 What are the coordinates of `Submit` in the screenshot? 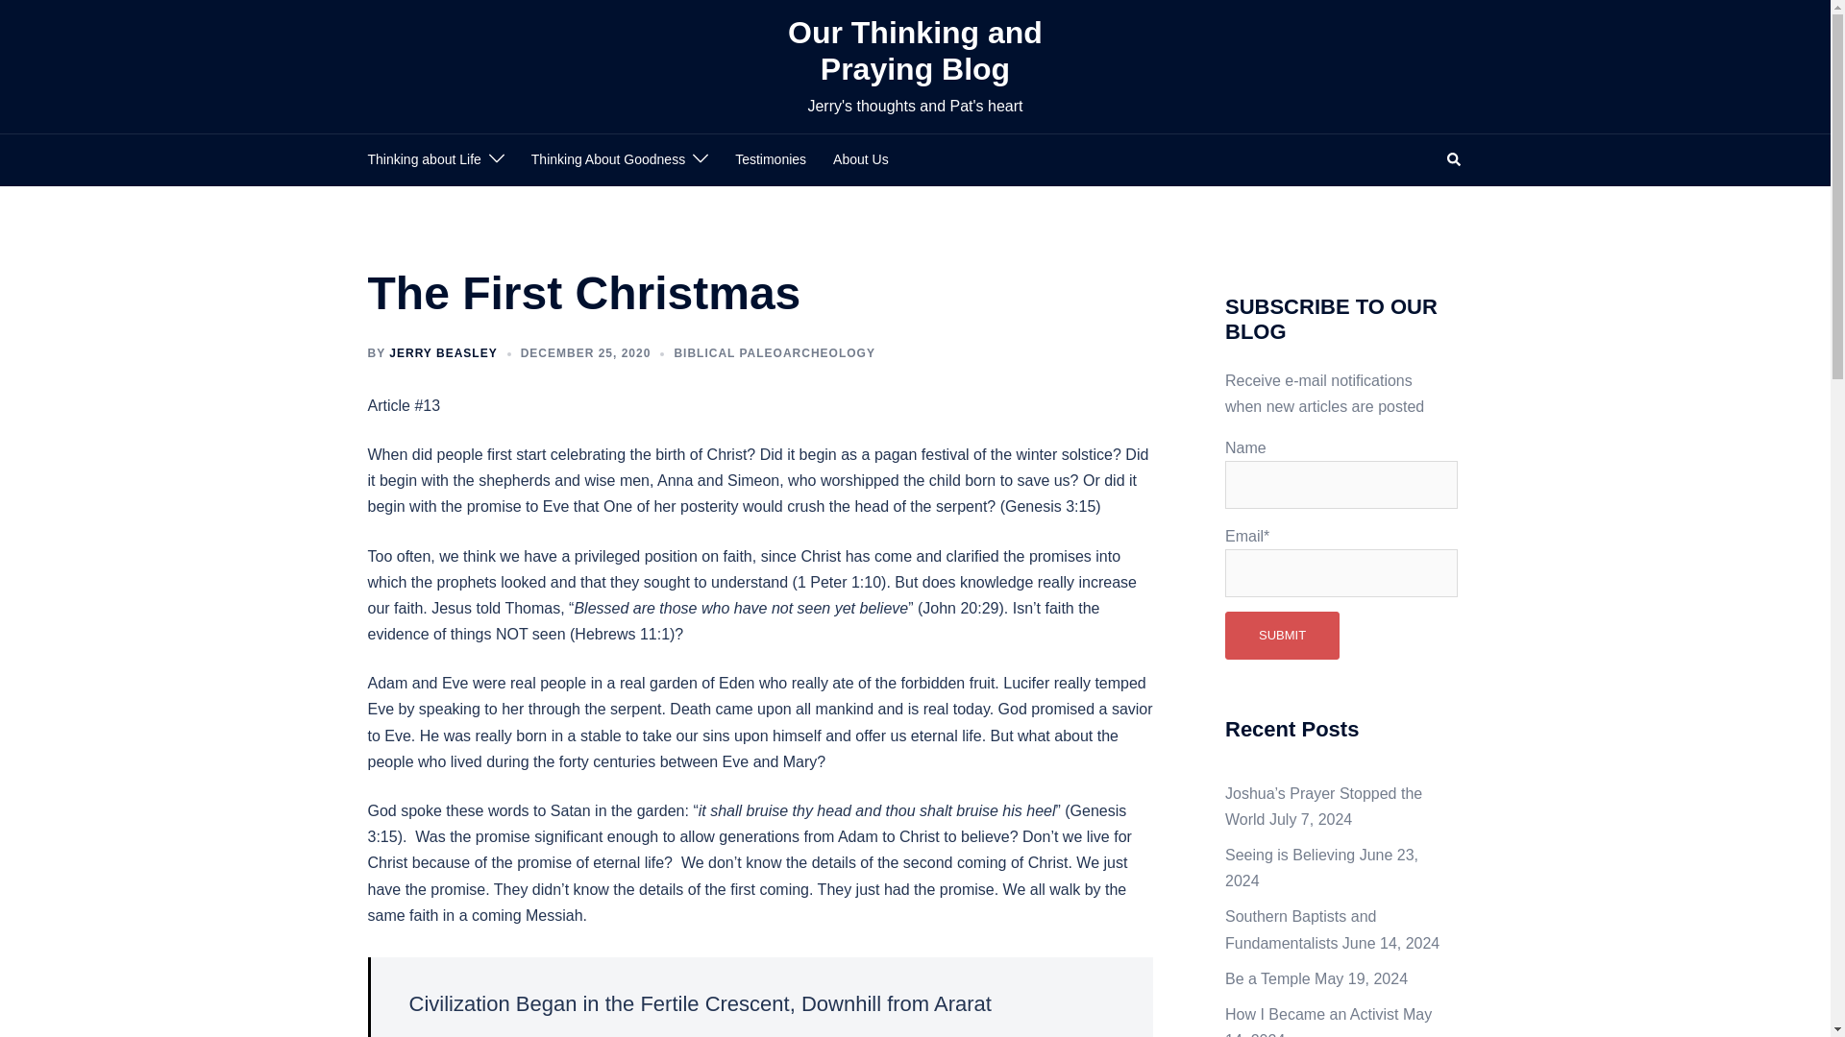 It's located at (1282, 636).